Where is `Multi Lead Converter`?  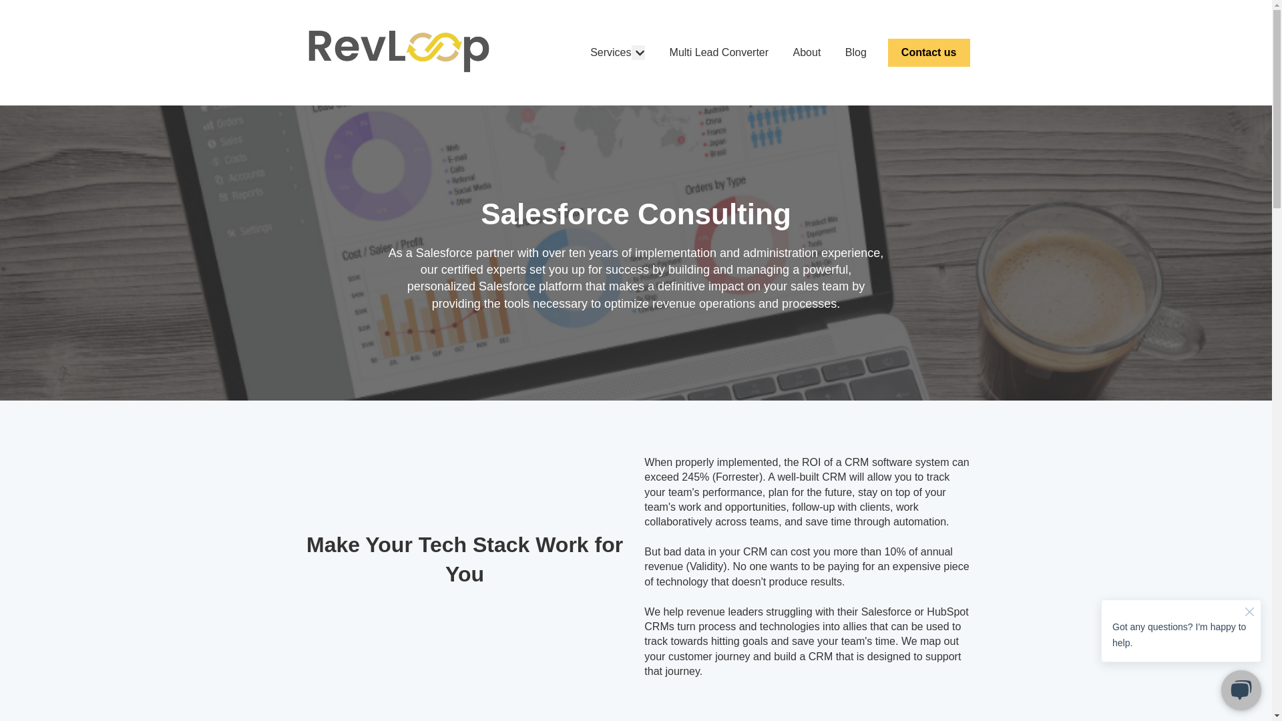
Multi Lead Converter is located at coordinates (719, 52).